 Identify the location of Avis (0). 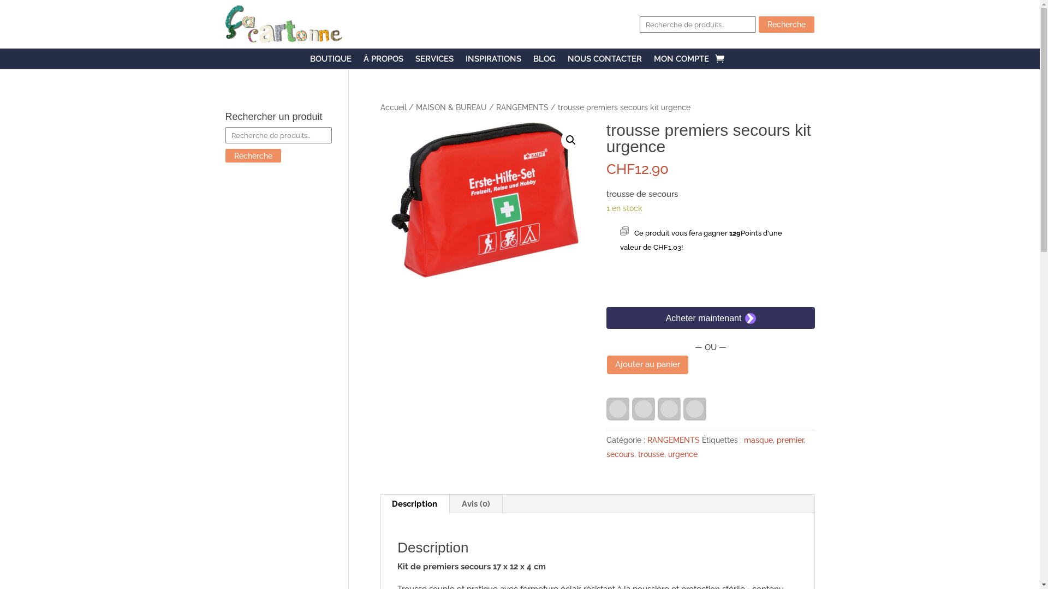
(476, 504).